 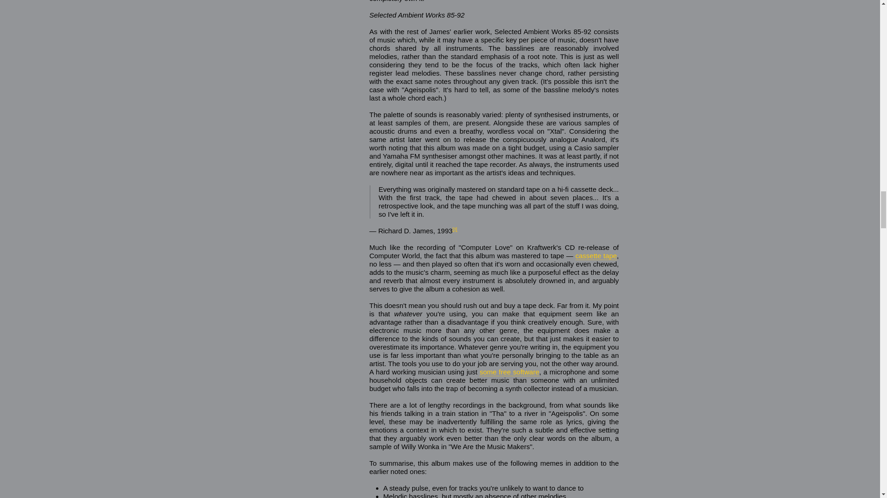 I want to click on some free software, so click(x=509, y=372).